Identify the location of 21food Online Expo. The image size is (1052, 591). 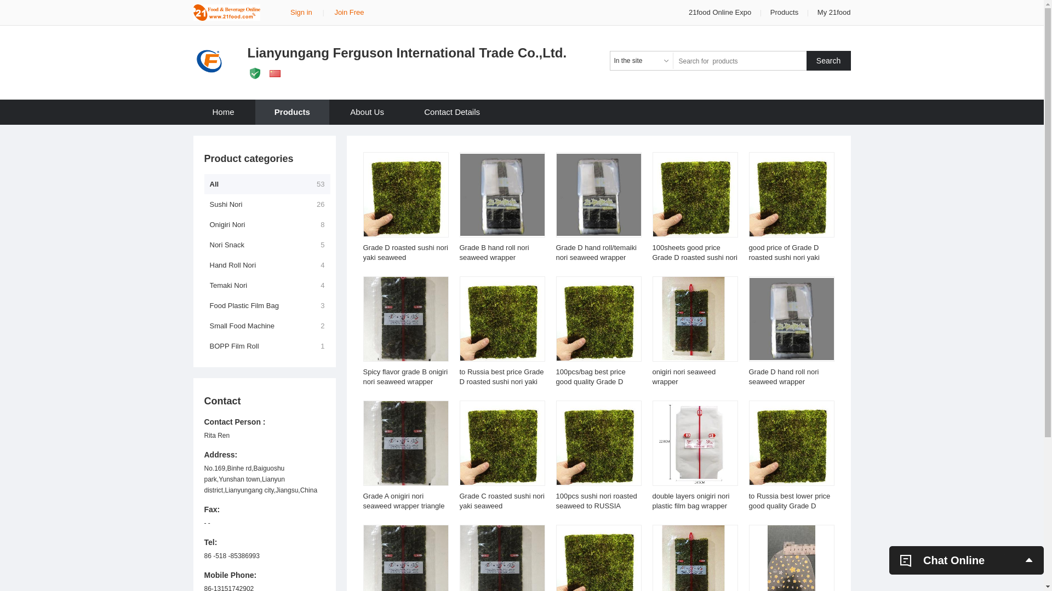
(721, 12).